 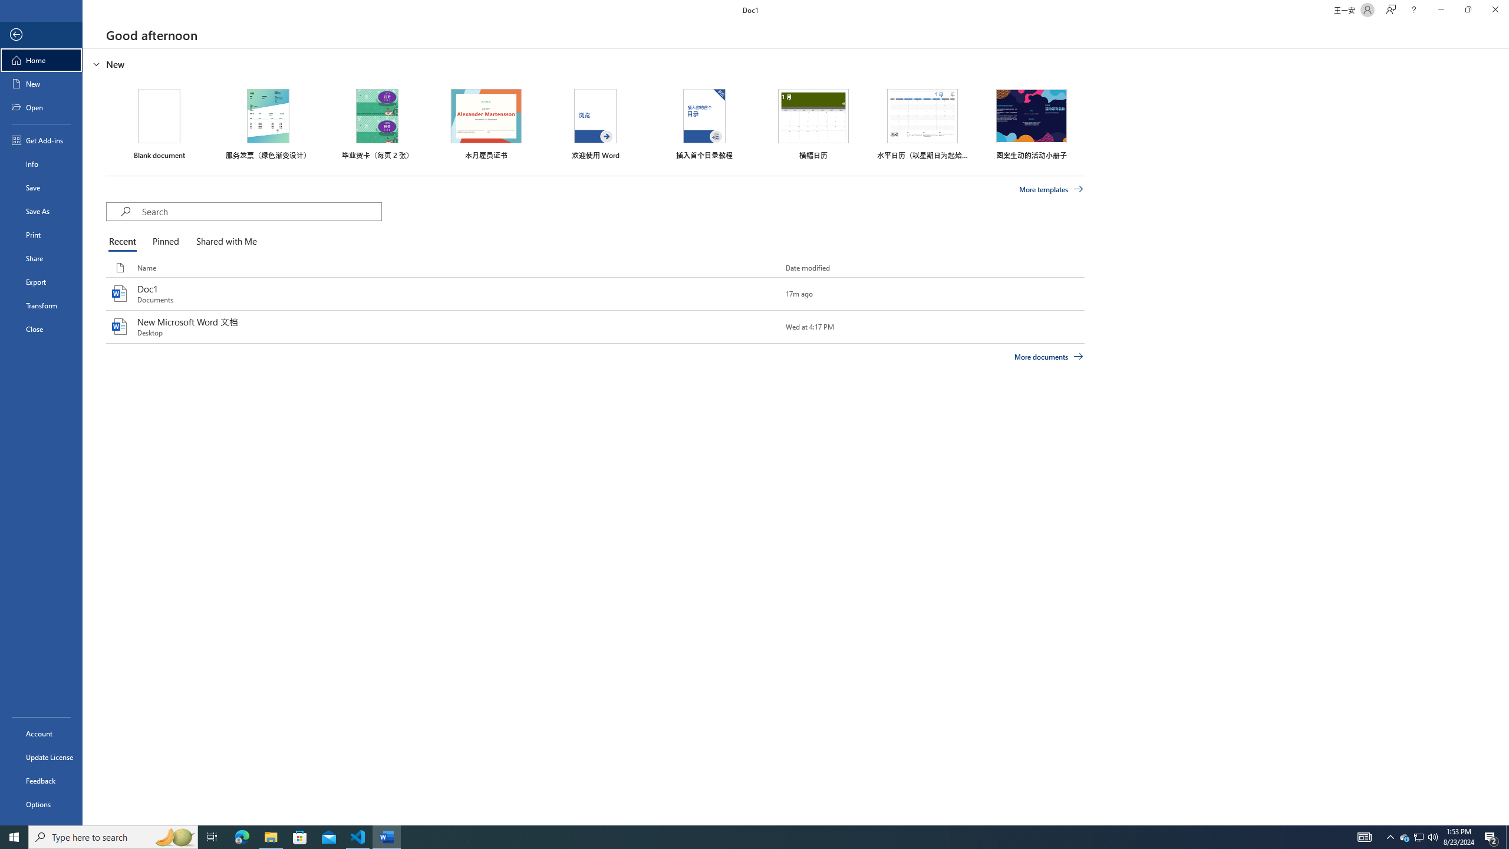 What do you see at coordinates (1495, 10) in the screenshot?
I see `Close` at bounding box center [1495, 10].